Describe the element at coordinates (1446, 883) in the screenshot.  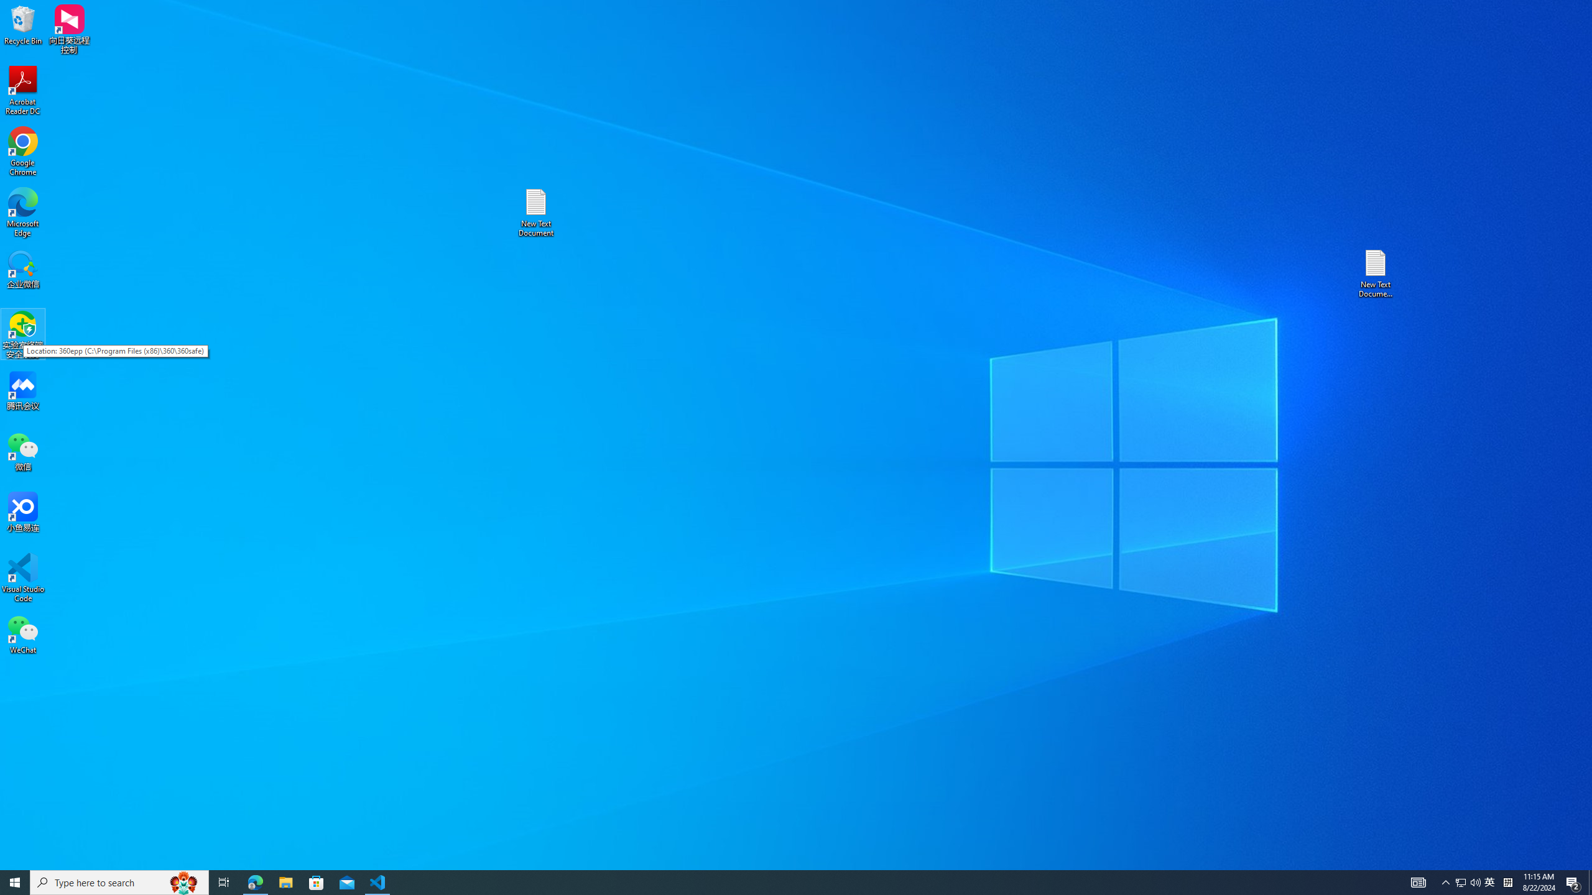
I see `New Text Document` at that location.